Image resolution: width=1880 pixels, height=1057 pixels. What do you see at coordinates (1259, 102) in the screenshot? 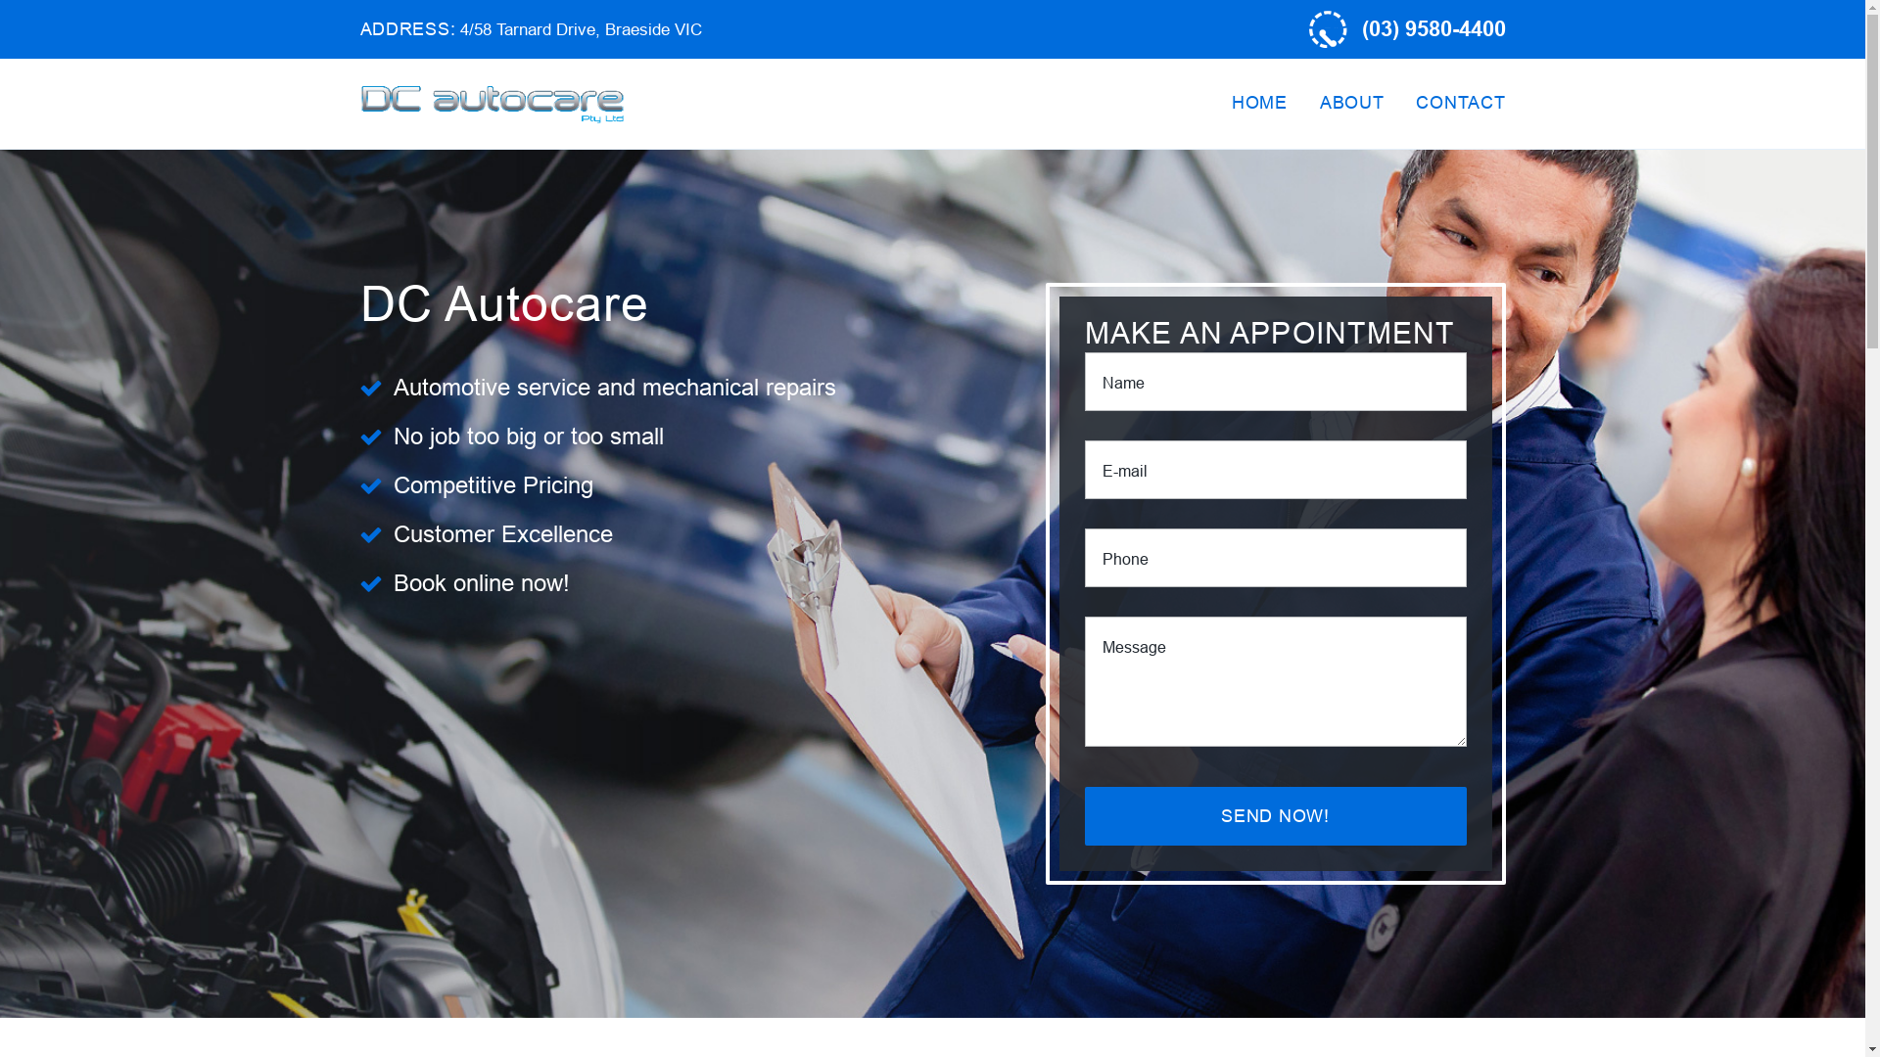
I see `HOME` at bounding box center [1259, 102].